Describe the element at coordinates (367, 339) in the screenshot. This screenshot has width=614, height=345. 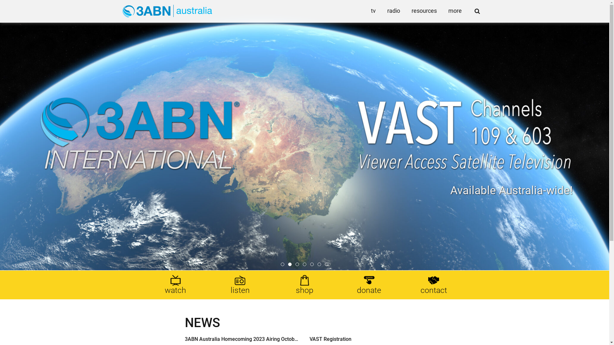
I see `VAST Registration` at that location.